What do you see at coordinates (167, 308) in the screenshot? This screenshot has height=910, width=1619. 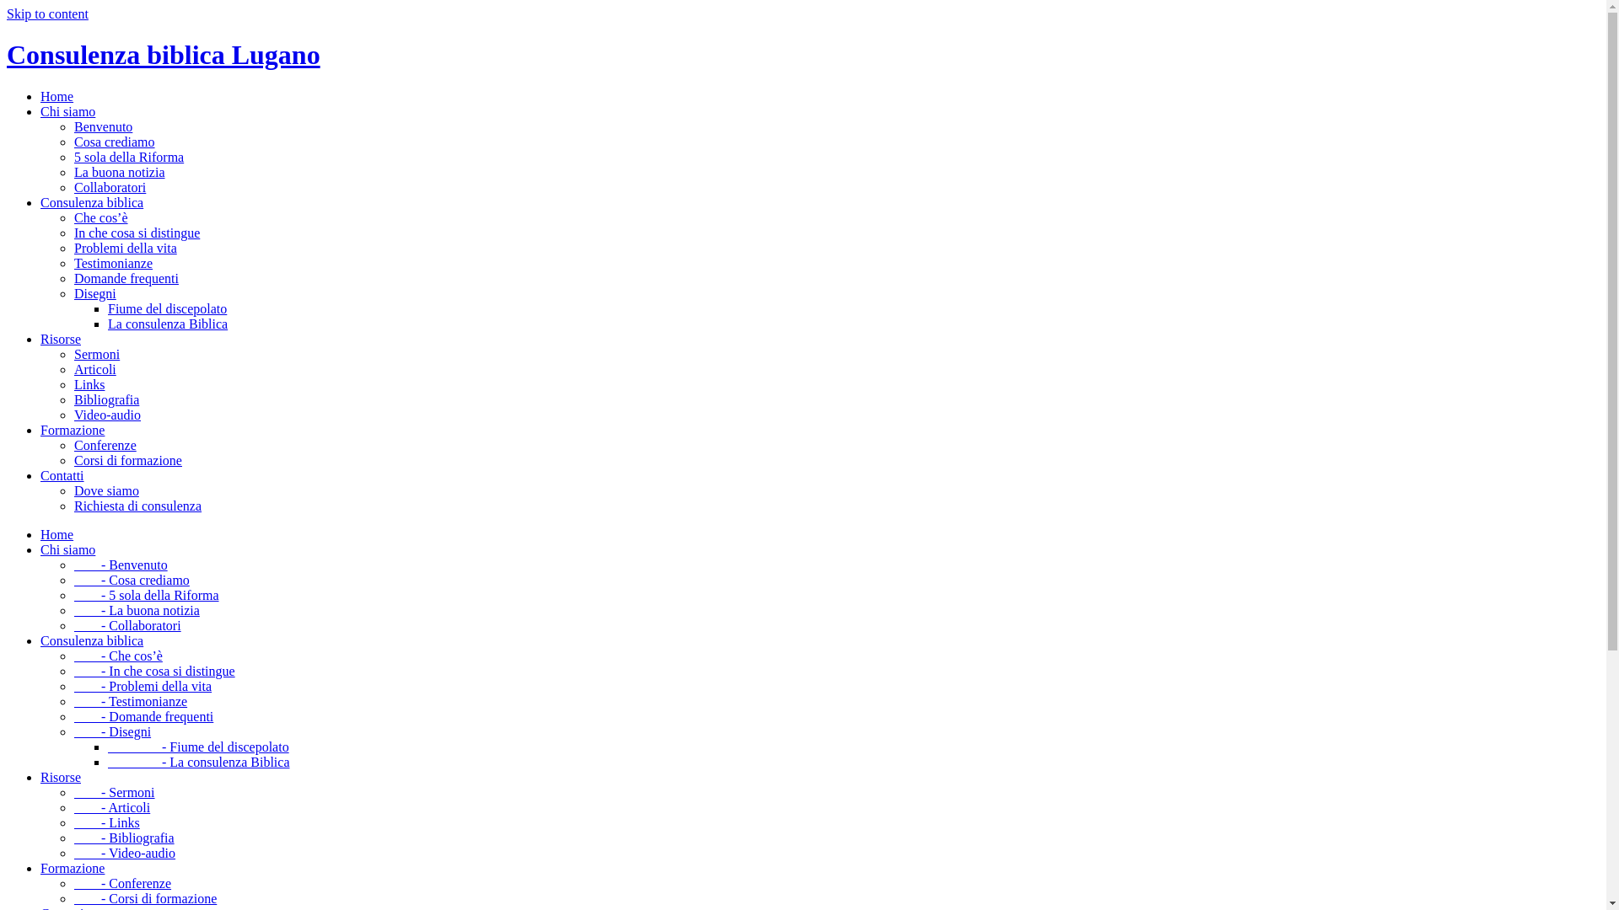 I see `Fiume del discepolato` at bounding box center [167, 308].